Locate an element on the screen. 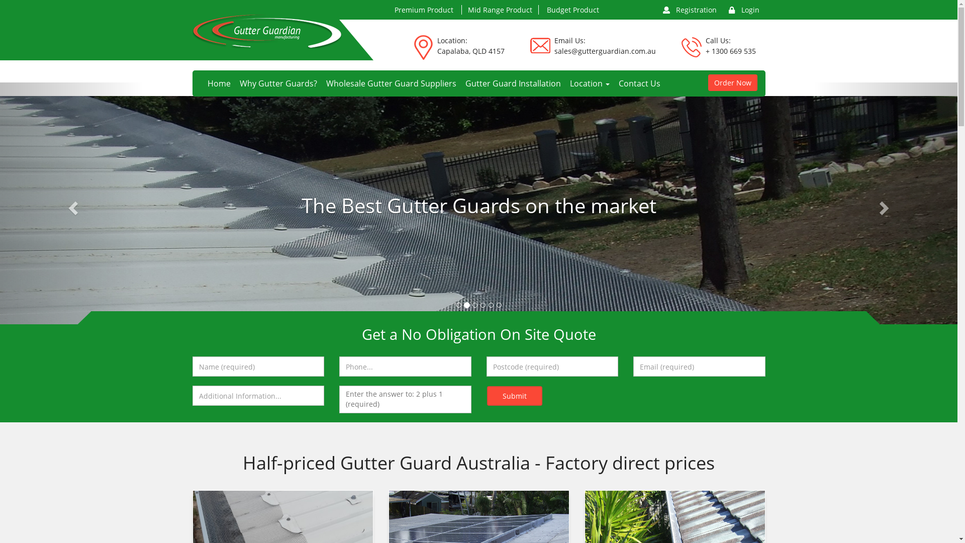  Location:
Capalaba, QLD 4157 is located at coordinates (471, 48).